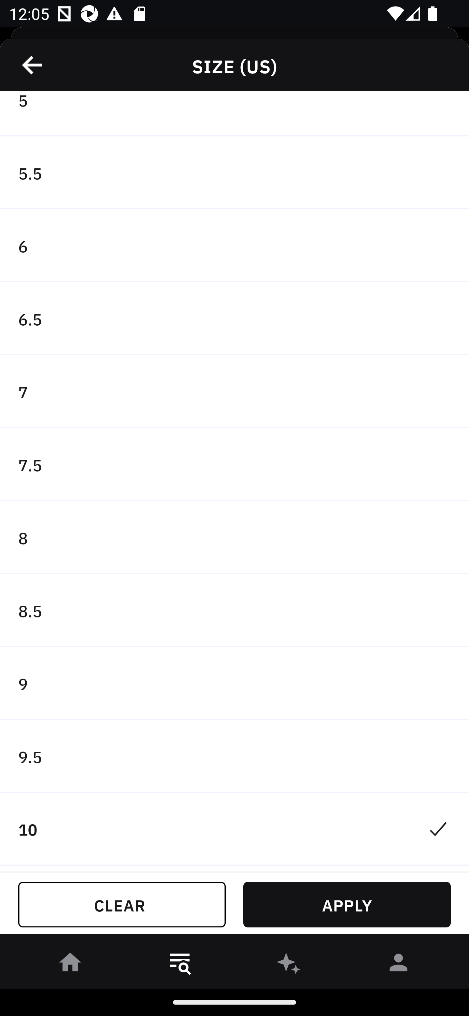 The height and width of the screenshot is (1016, 469). I want to click on 8.5, so click(234, 610).